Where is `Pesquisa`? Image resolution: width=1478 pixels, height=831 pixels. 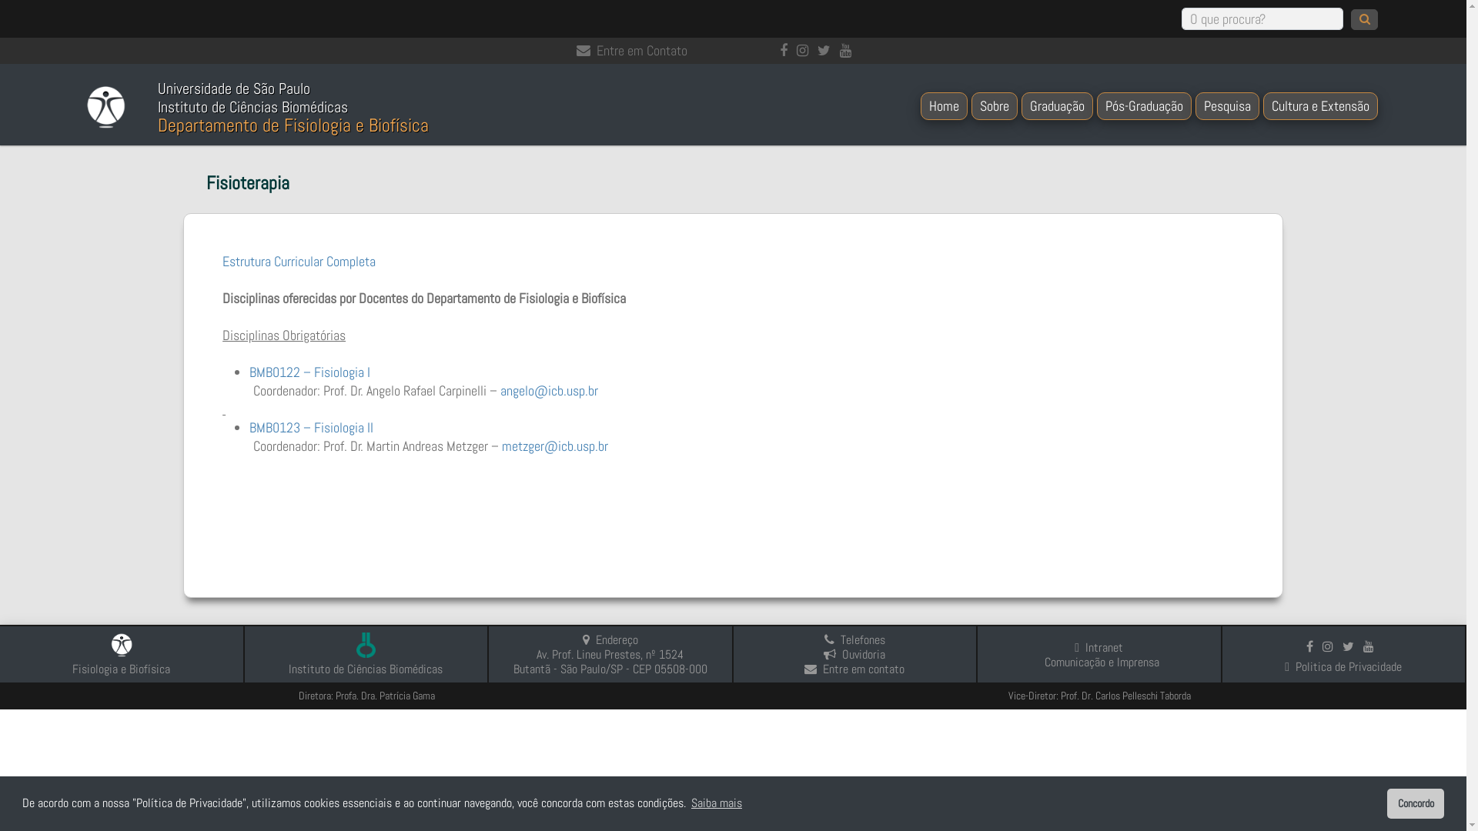
Pesquisa is located at coordinates (1227, 106).